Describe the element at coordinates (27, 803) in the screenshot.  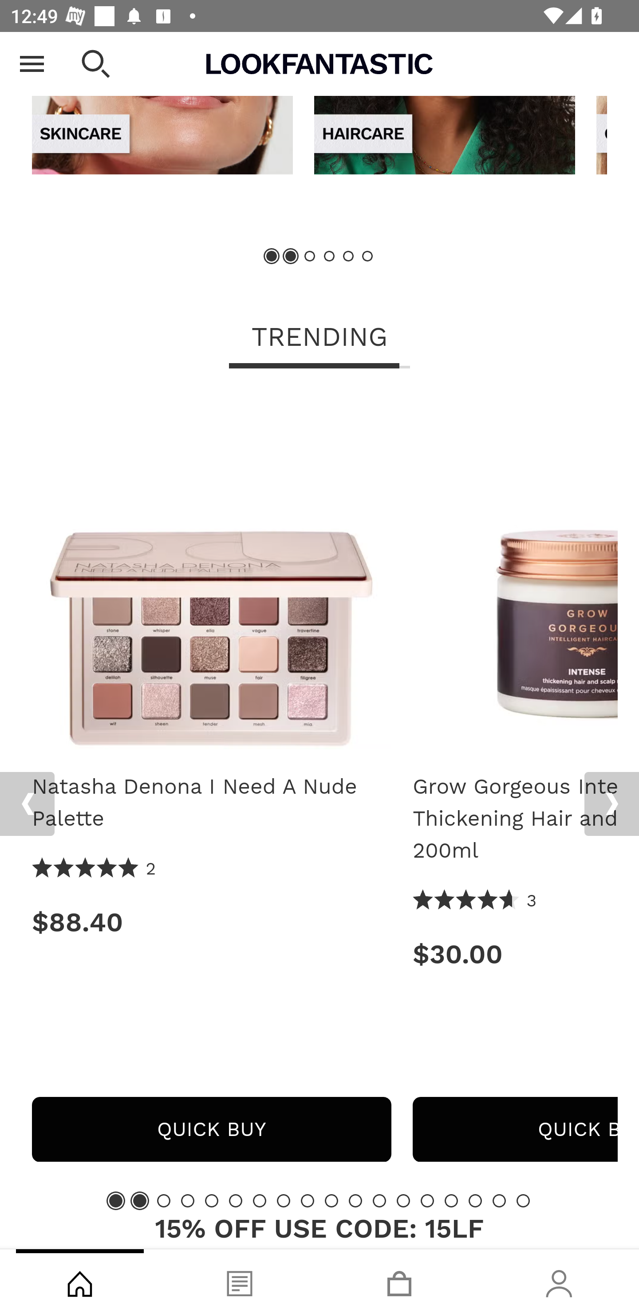
I see `Previous` at that location.